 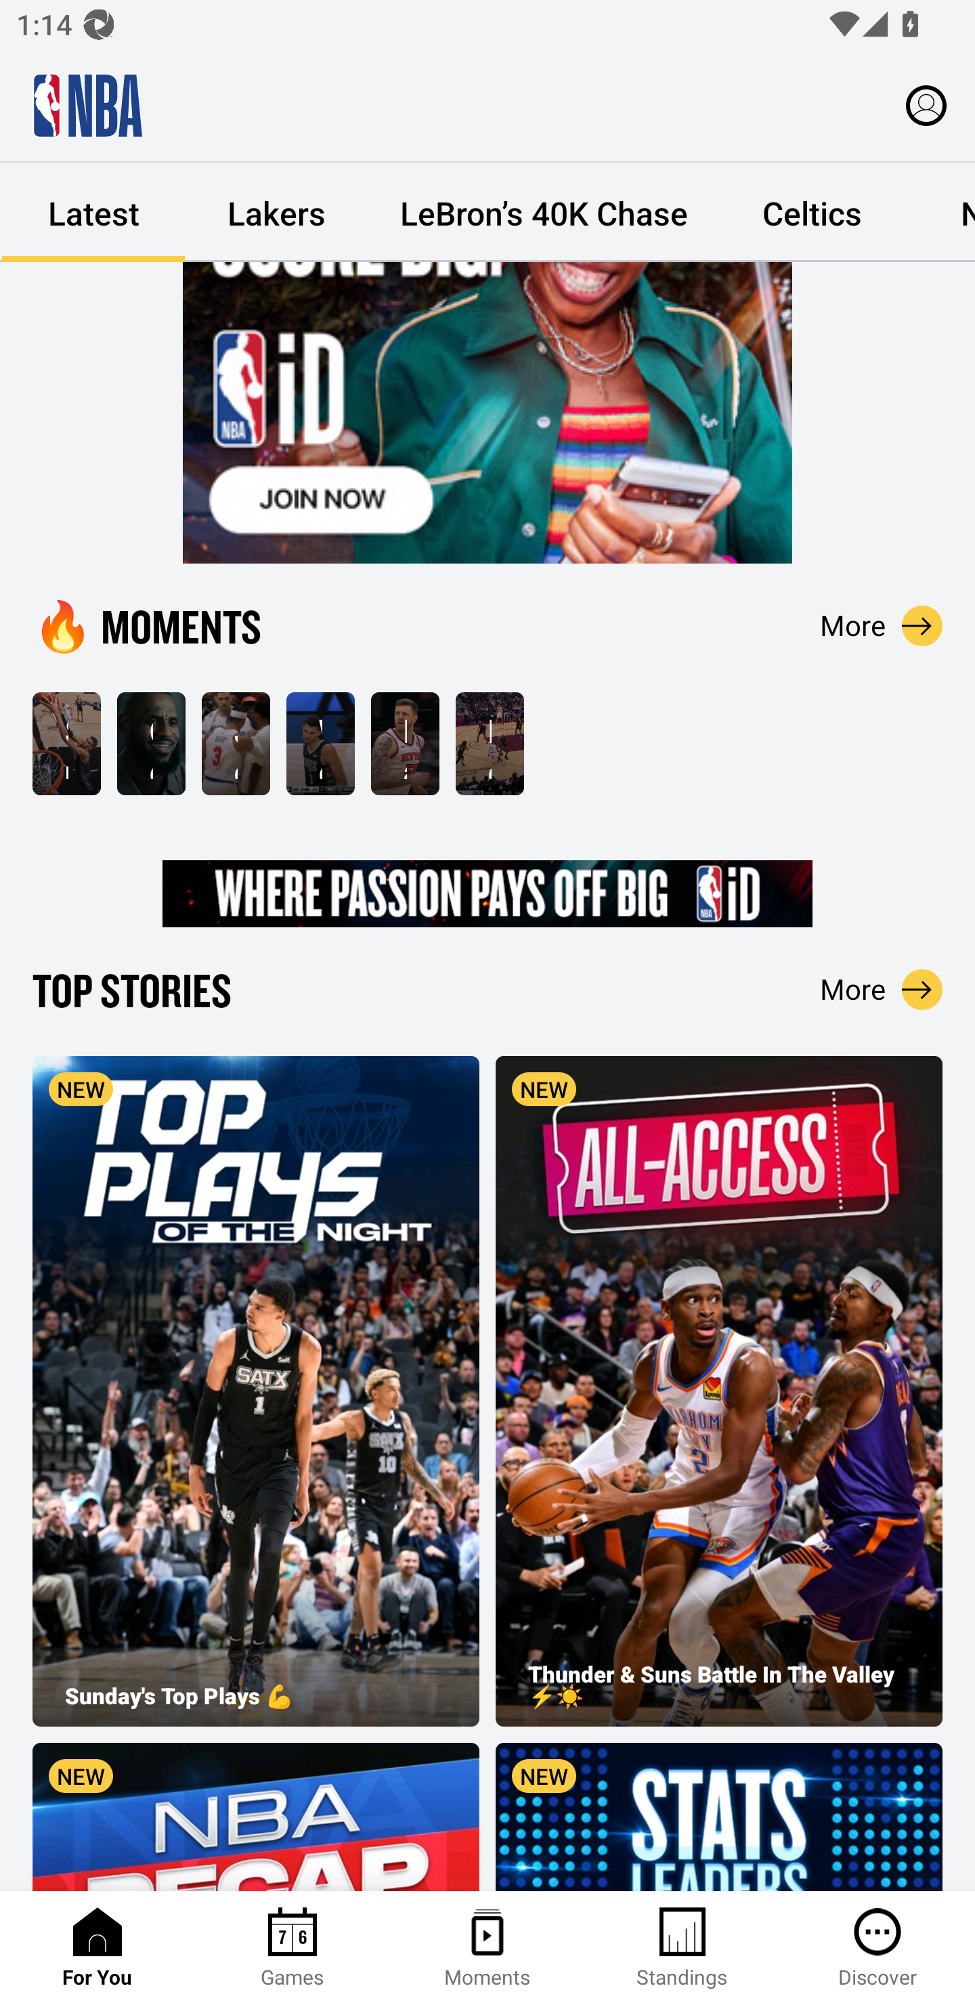 What do you see at coordinates (544, 213) in the screenshot?
I see `LeBron’s 40K Chase` at bounding box center [544, 213].